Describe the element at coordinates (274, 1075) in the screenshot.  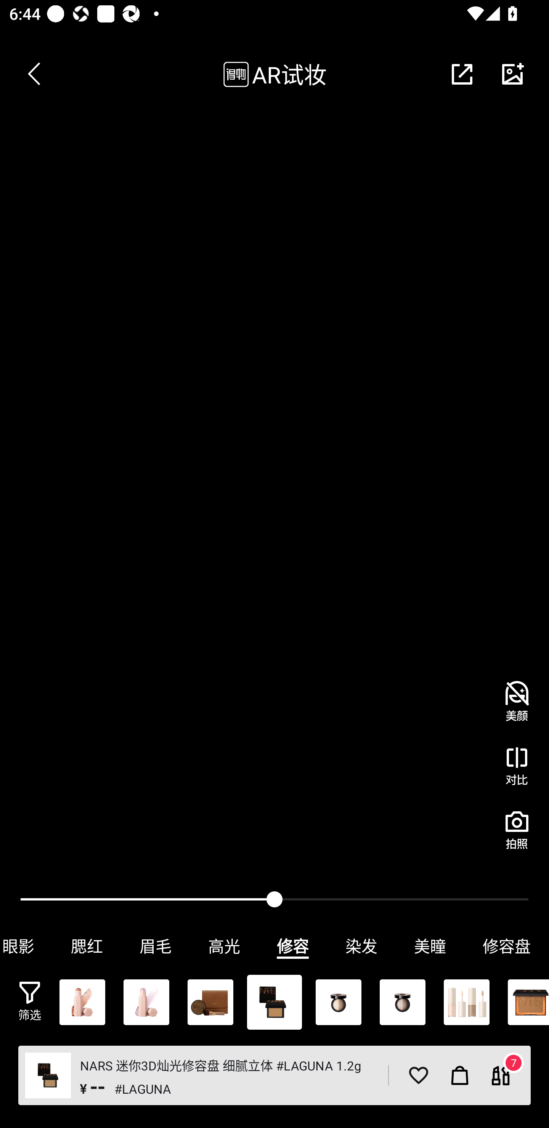
I see `NARS 迷你3D灿光修容盘 细腻立体 #LAGUNA 1.2g ¥ -- #LAGUNA 7` at that location.